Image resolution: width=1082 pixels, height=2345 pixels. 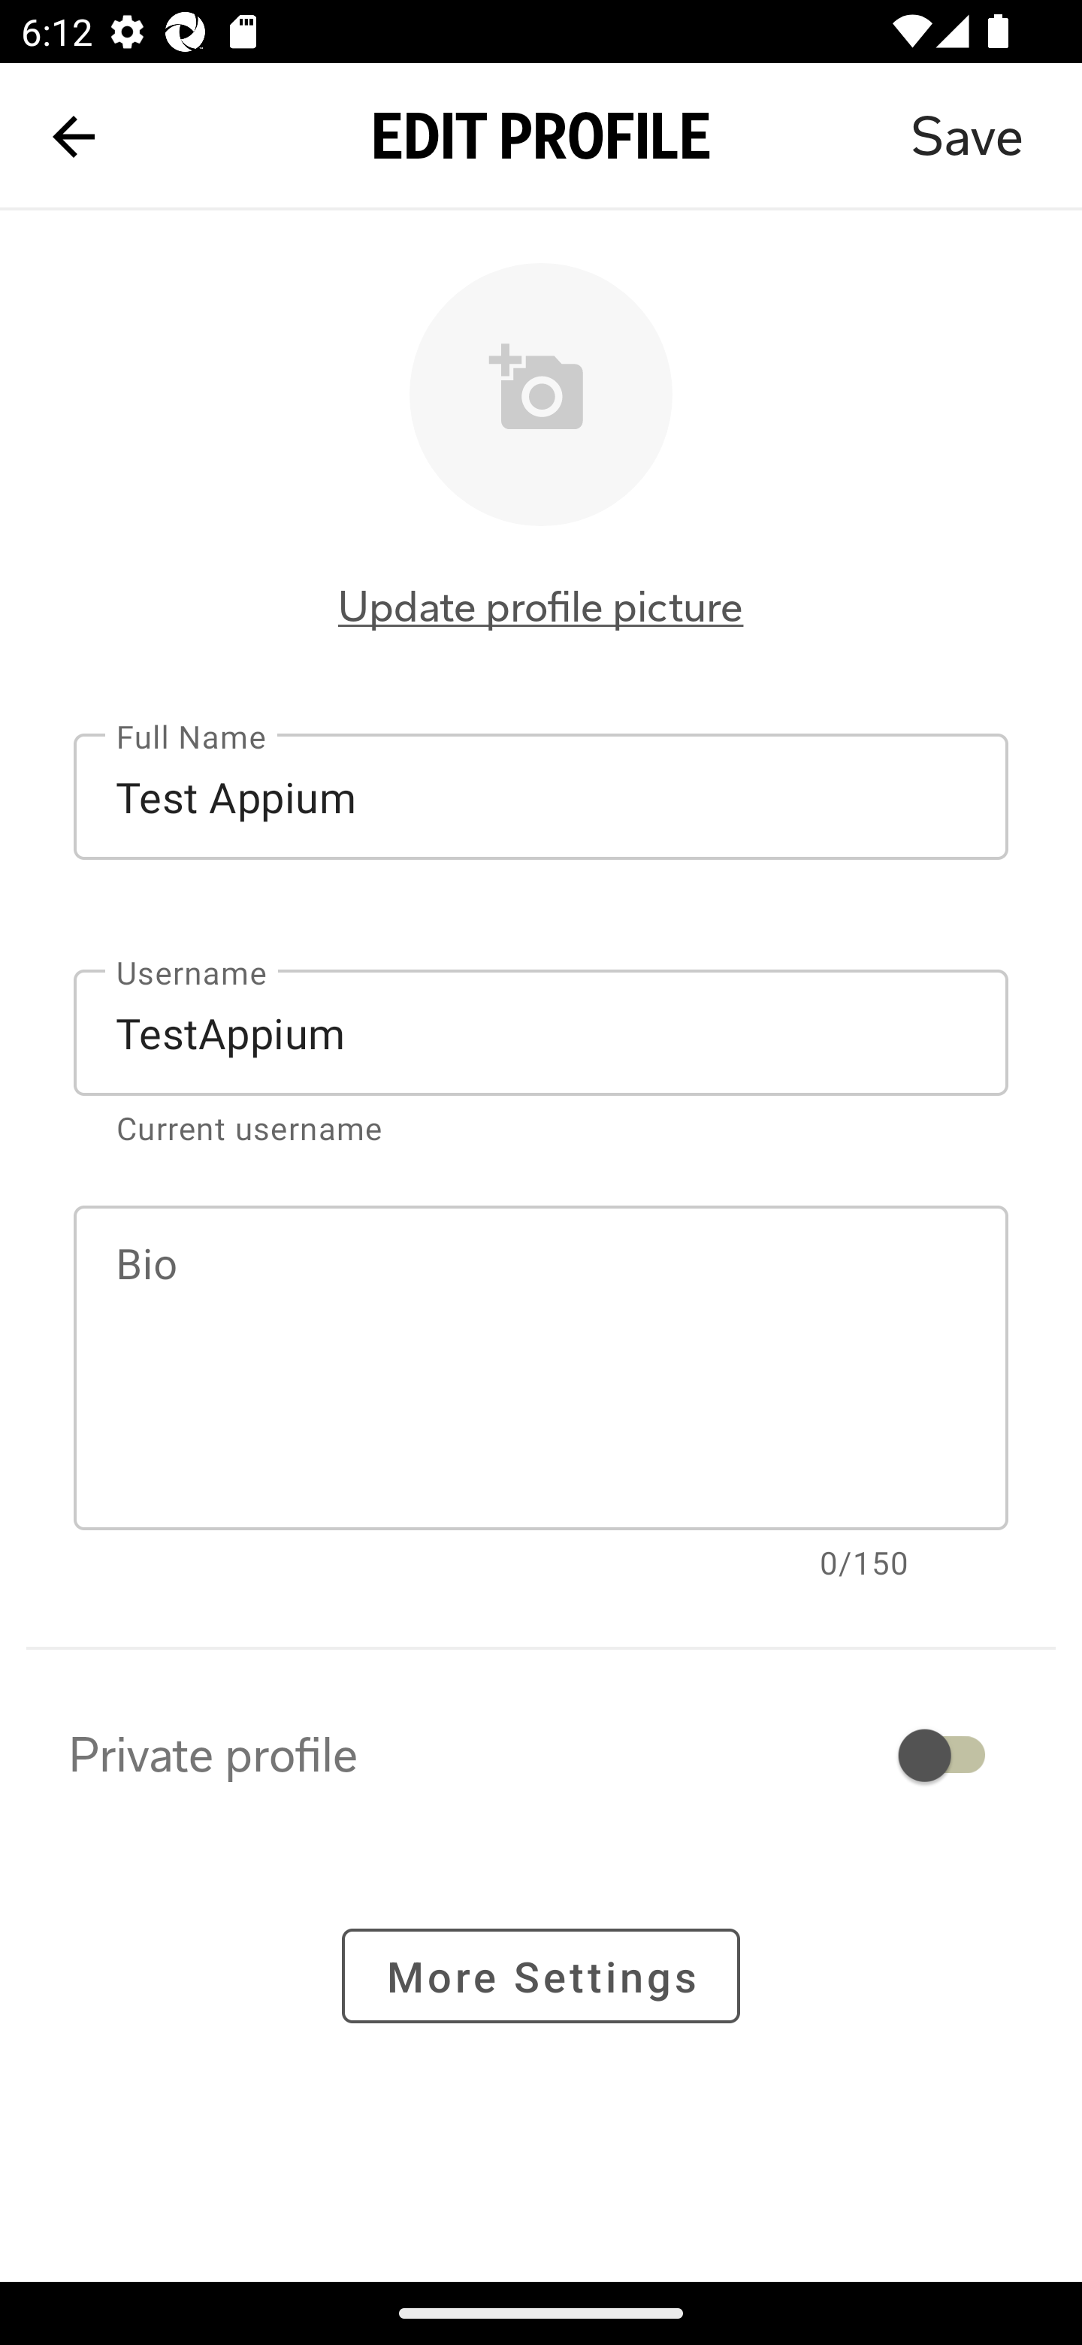 I want to click on Save, so click(x=966, y=137).